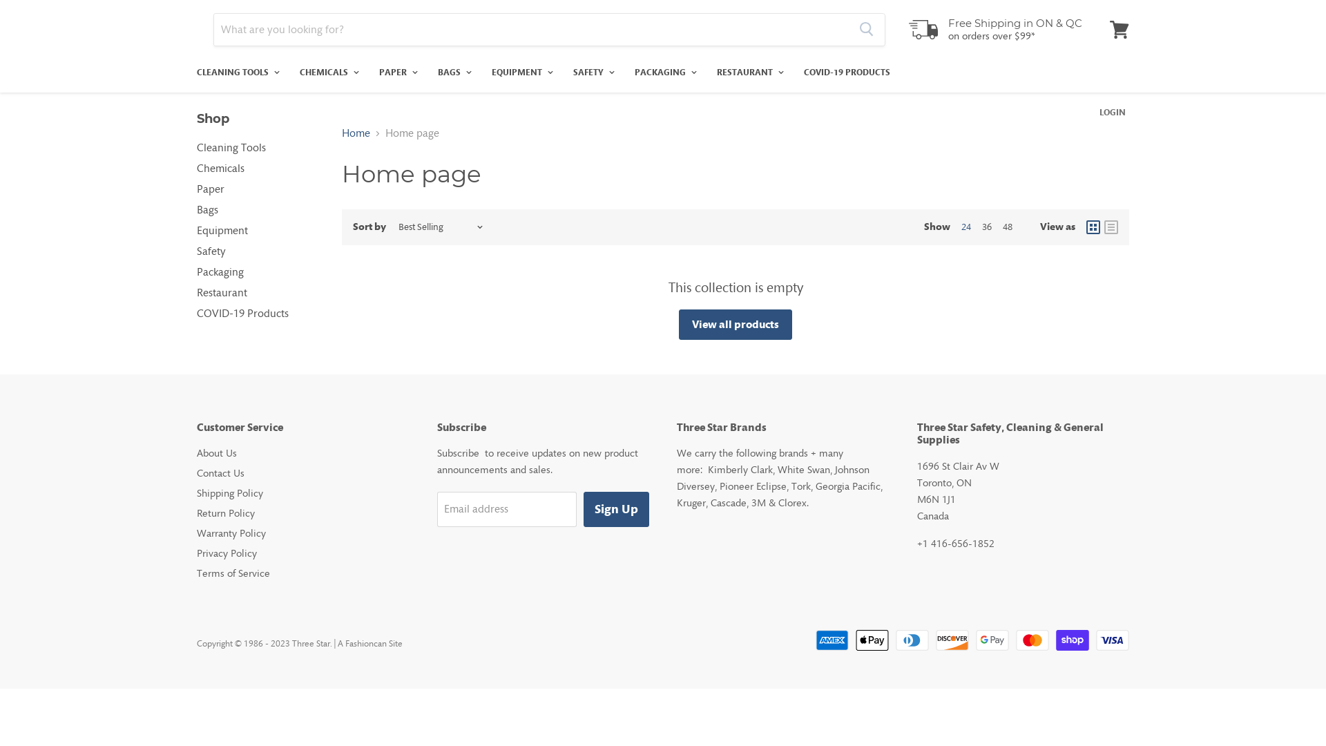  Describe the element at coordinates (847, 73) in the screenshot. I see `COVID-19 PRODUCTS` at that location.